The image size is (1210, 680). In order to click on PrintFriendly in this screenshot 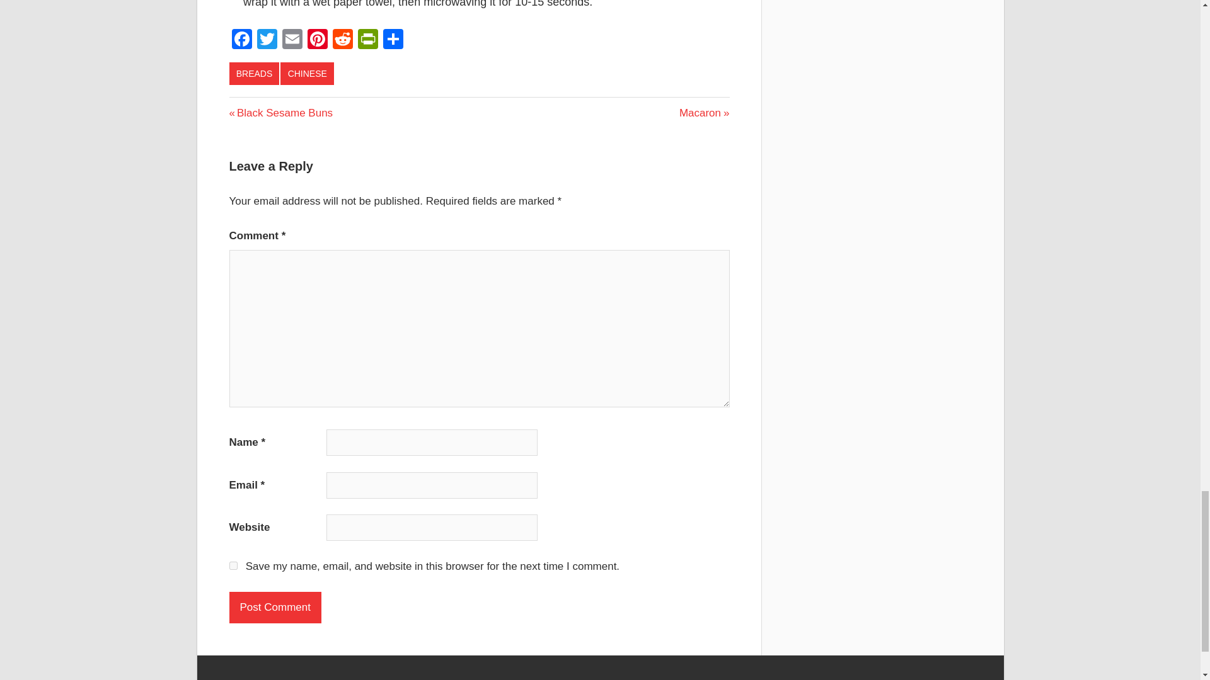, I will do `click(292, 40)`.